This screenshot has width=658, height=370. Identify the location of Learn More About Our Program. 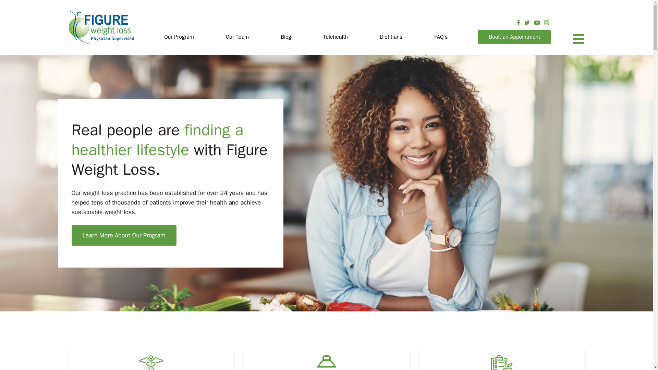
(123, 235).